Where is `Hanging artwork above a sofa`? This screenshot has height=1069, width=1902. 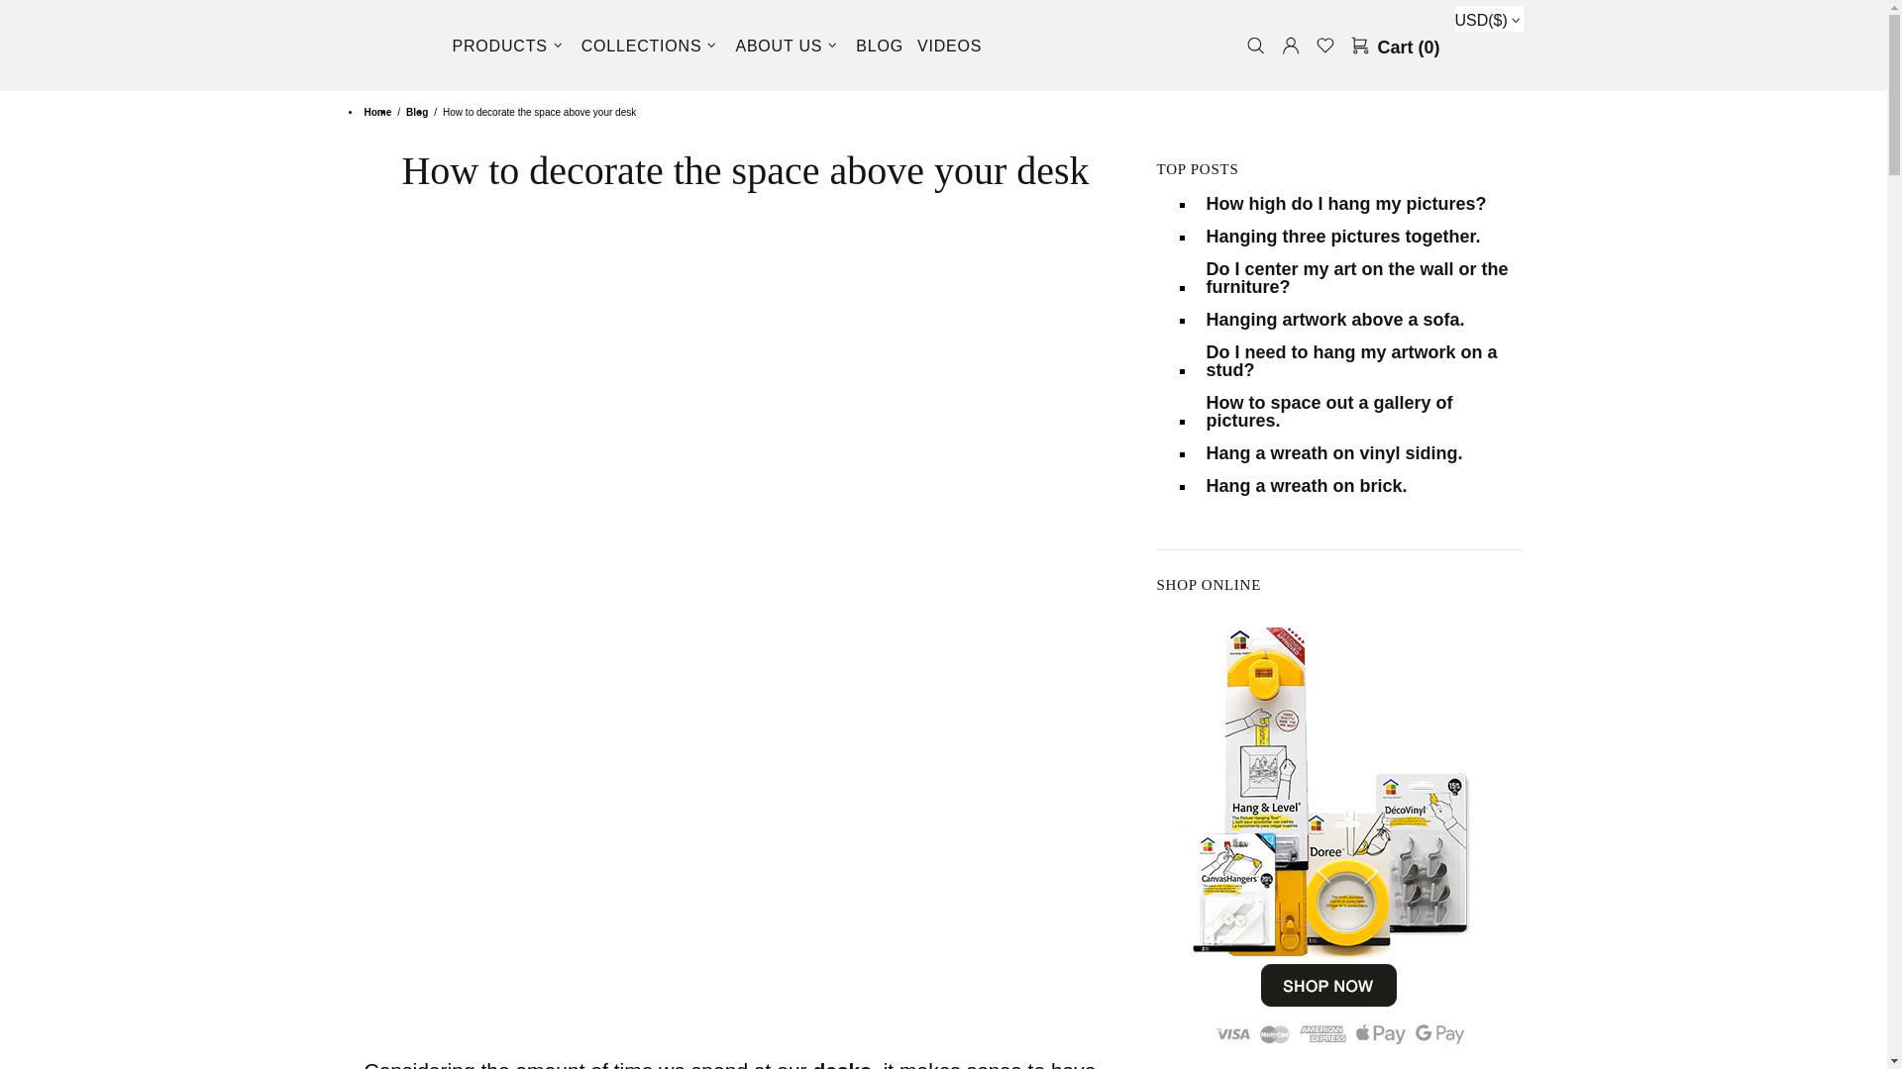
Hanging artwork above a sofa is located at coordinates (1335, 319).